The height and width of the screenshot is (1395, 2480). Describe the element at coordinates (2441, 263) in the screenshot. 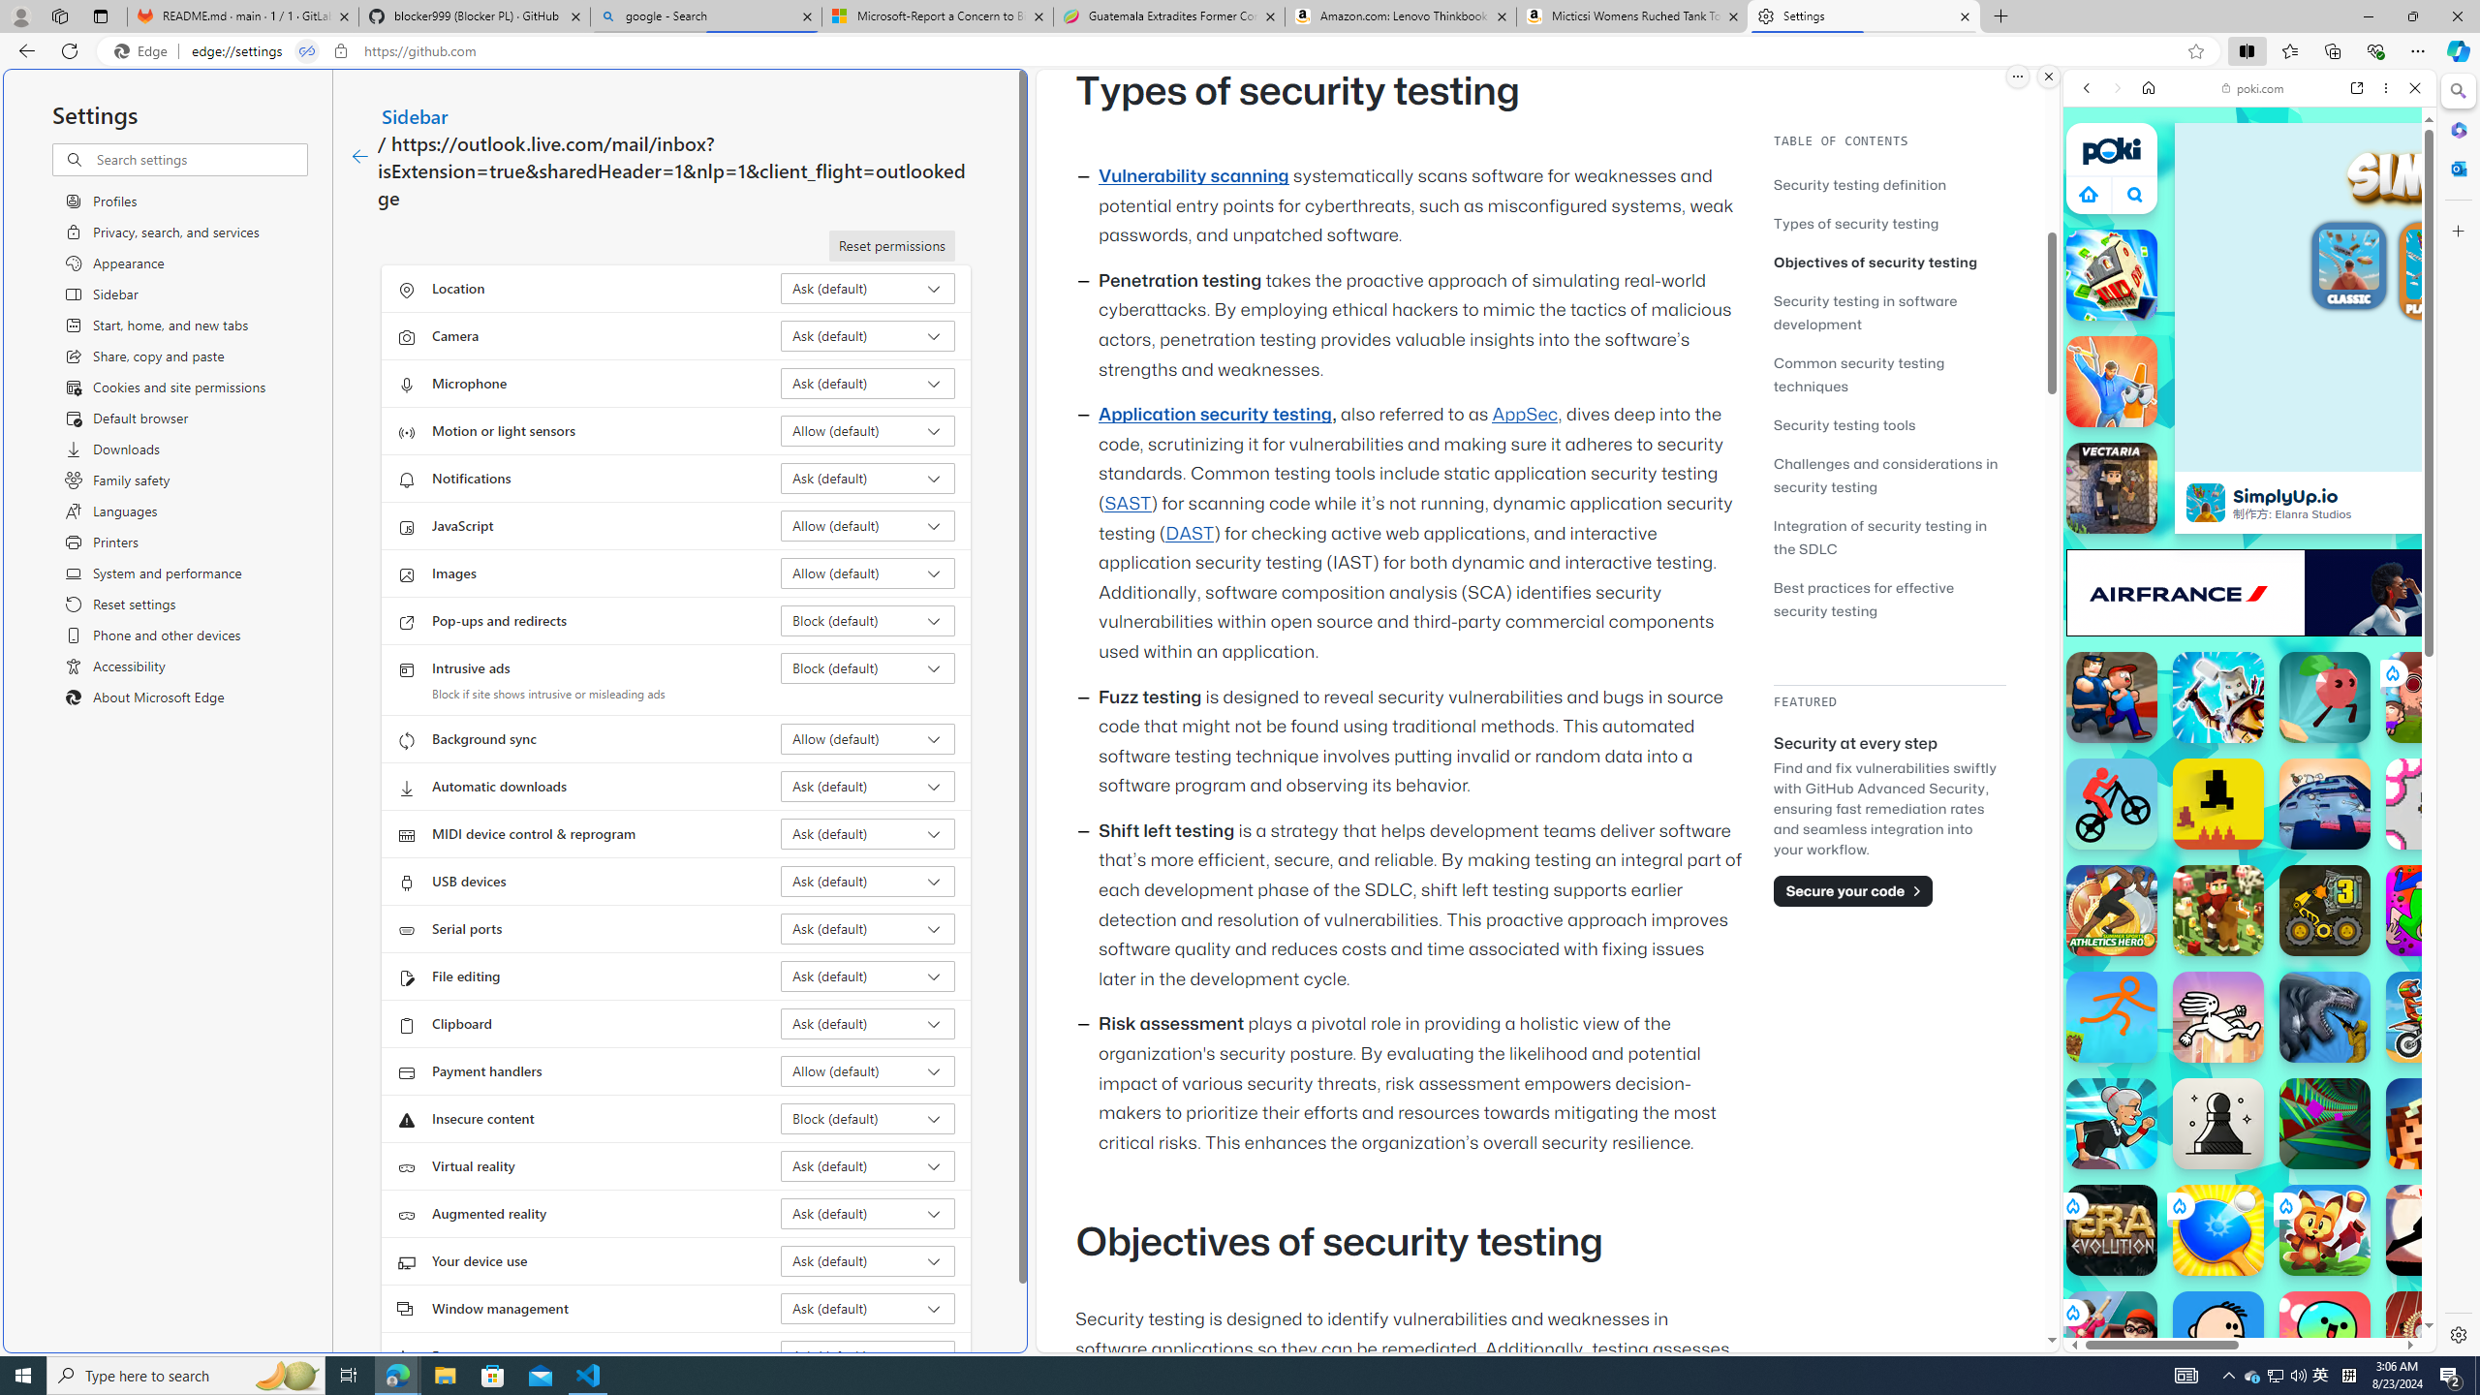

I see `Class: rounded img-fluid d-block w-100 fit-cover` at that location.